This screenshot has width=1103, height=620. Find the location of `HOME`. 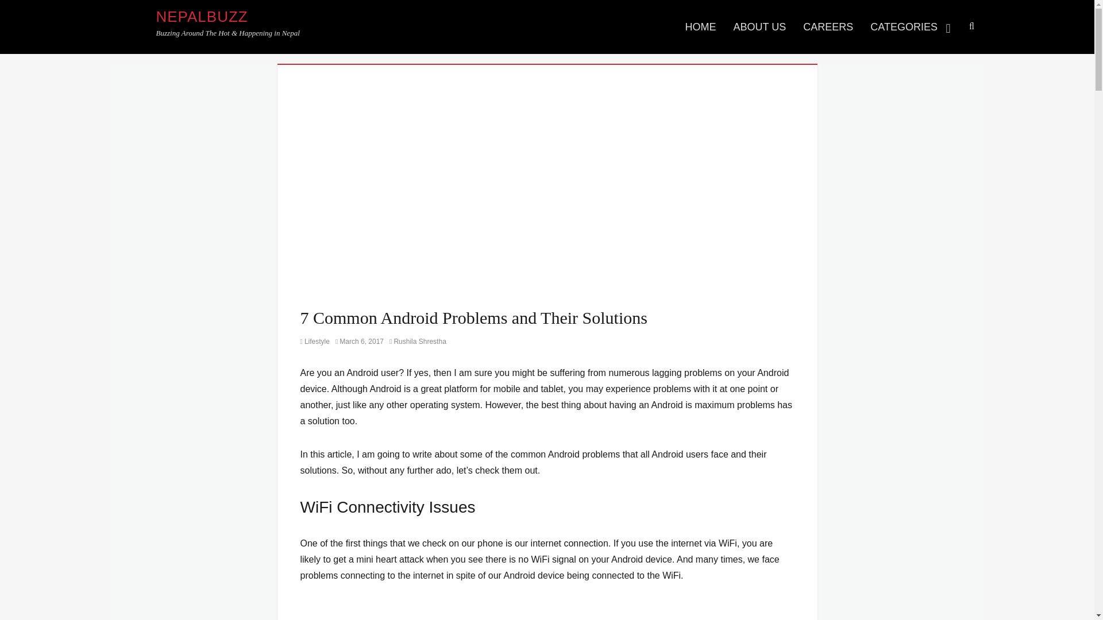

HOME is located at coordinates (701, 26).